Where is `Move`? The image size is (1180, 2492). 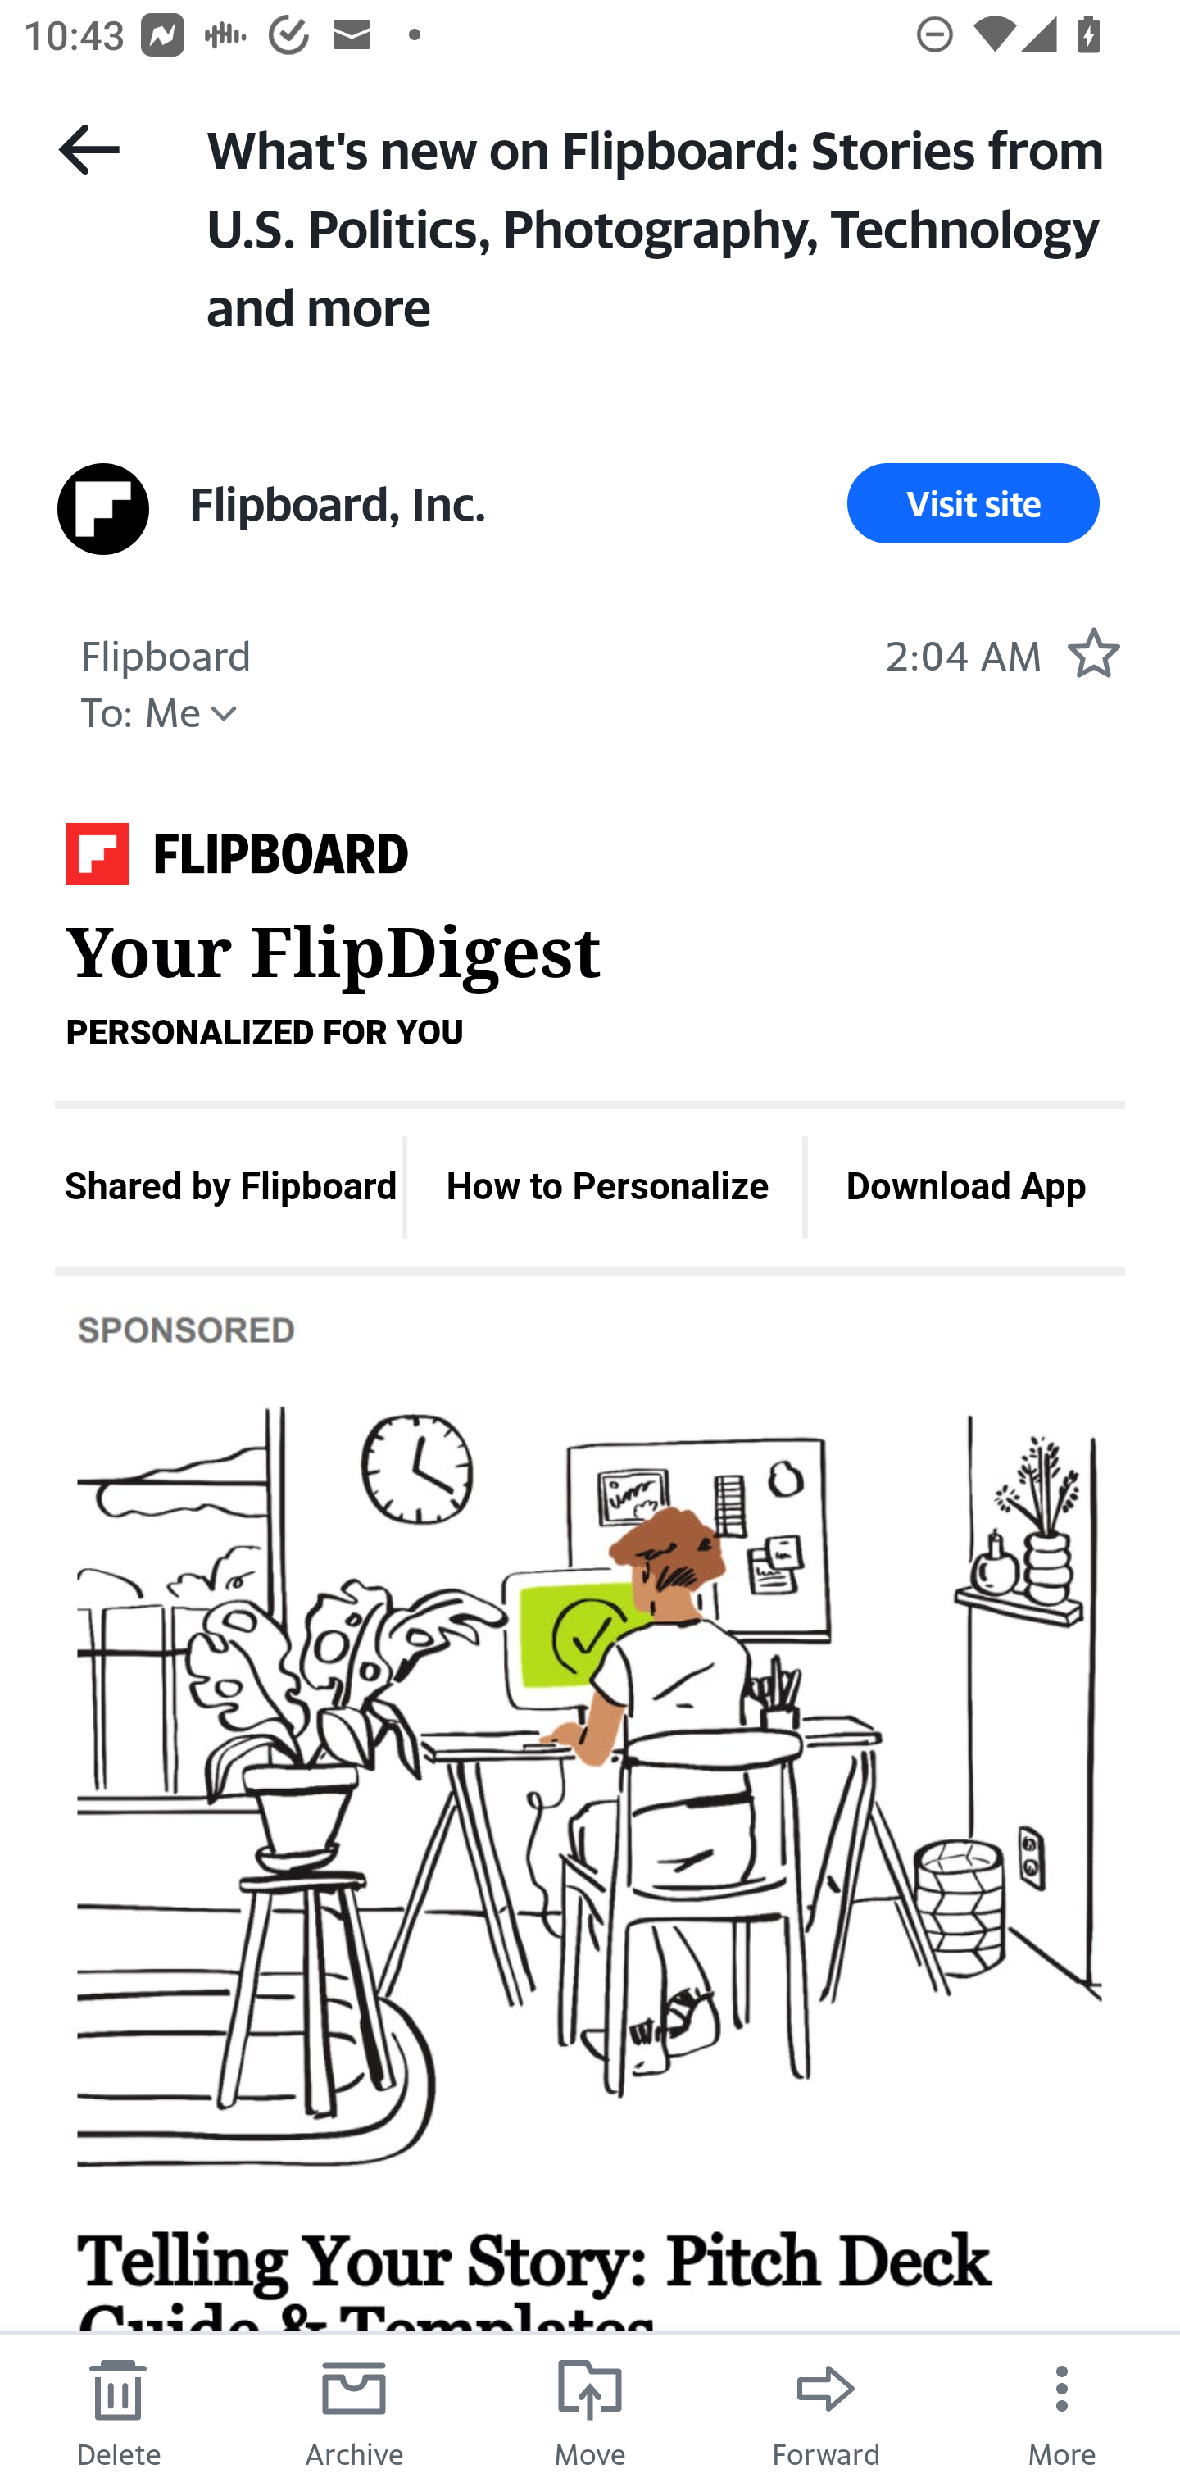 Move is located at coordinates (590, 2412).